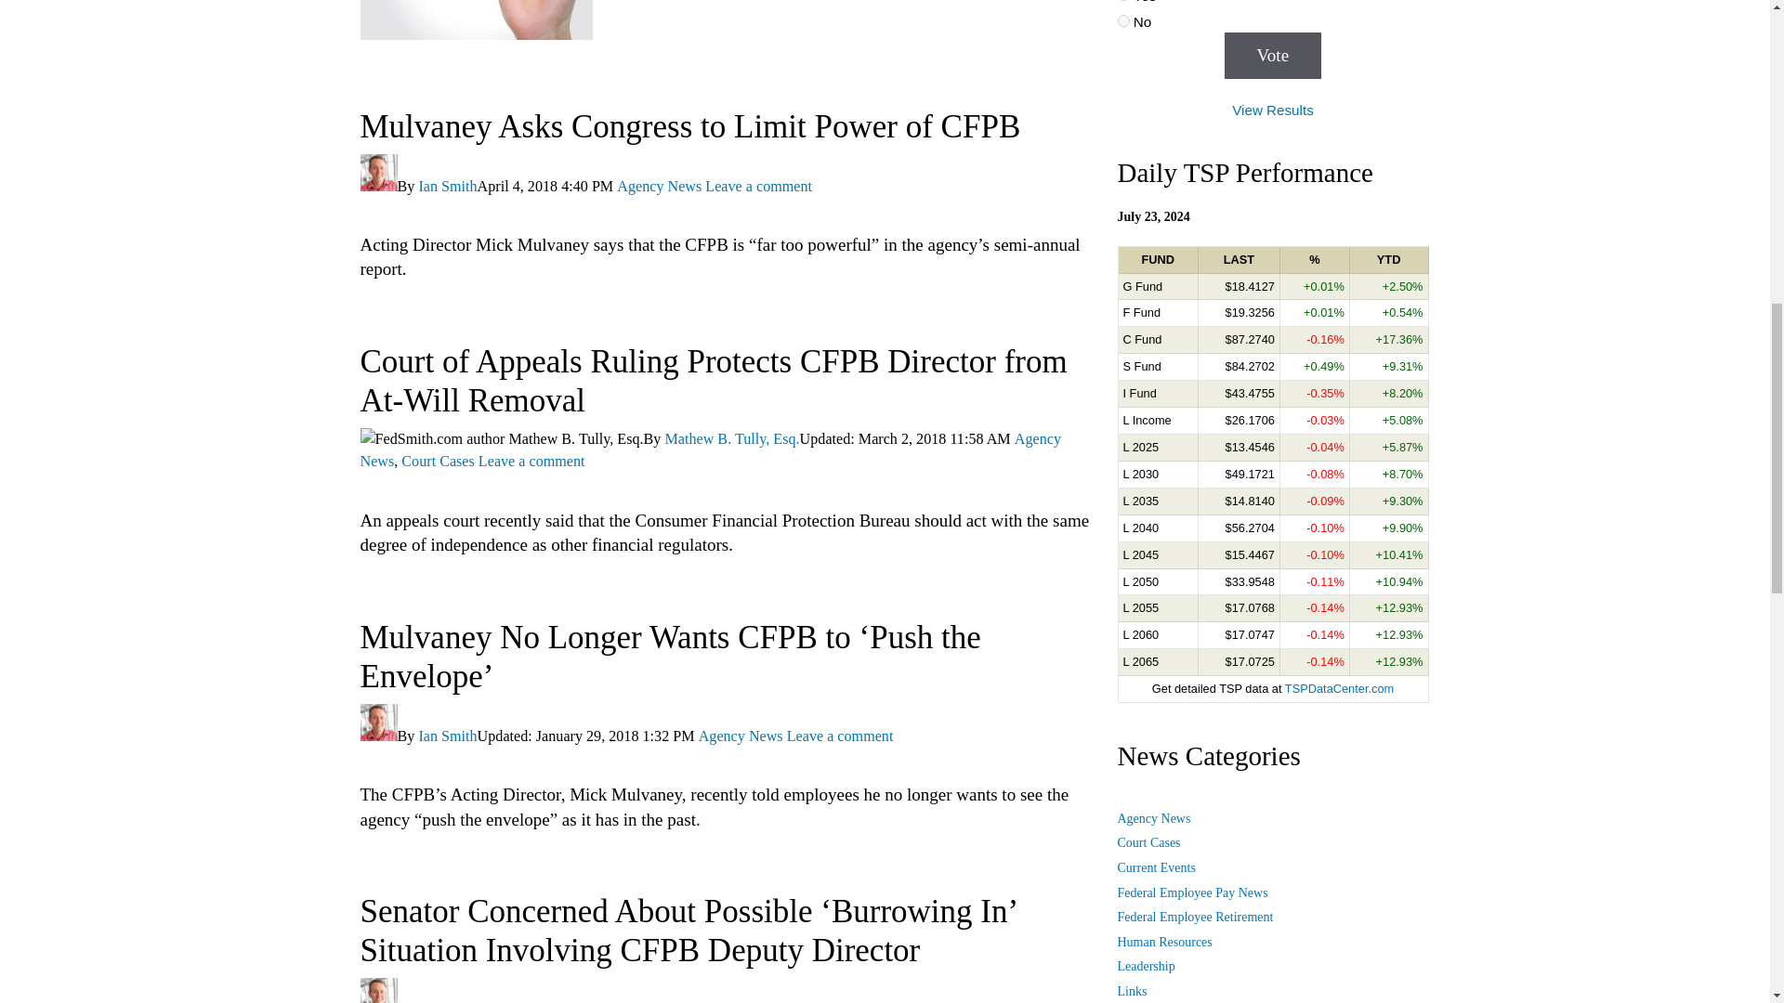  I want to click on View all articles by Mathew B. Tully, Esq., so click(731, 438).